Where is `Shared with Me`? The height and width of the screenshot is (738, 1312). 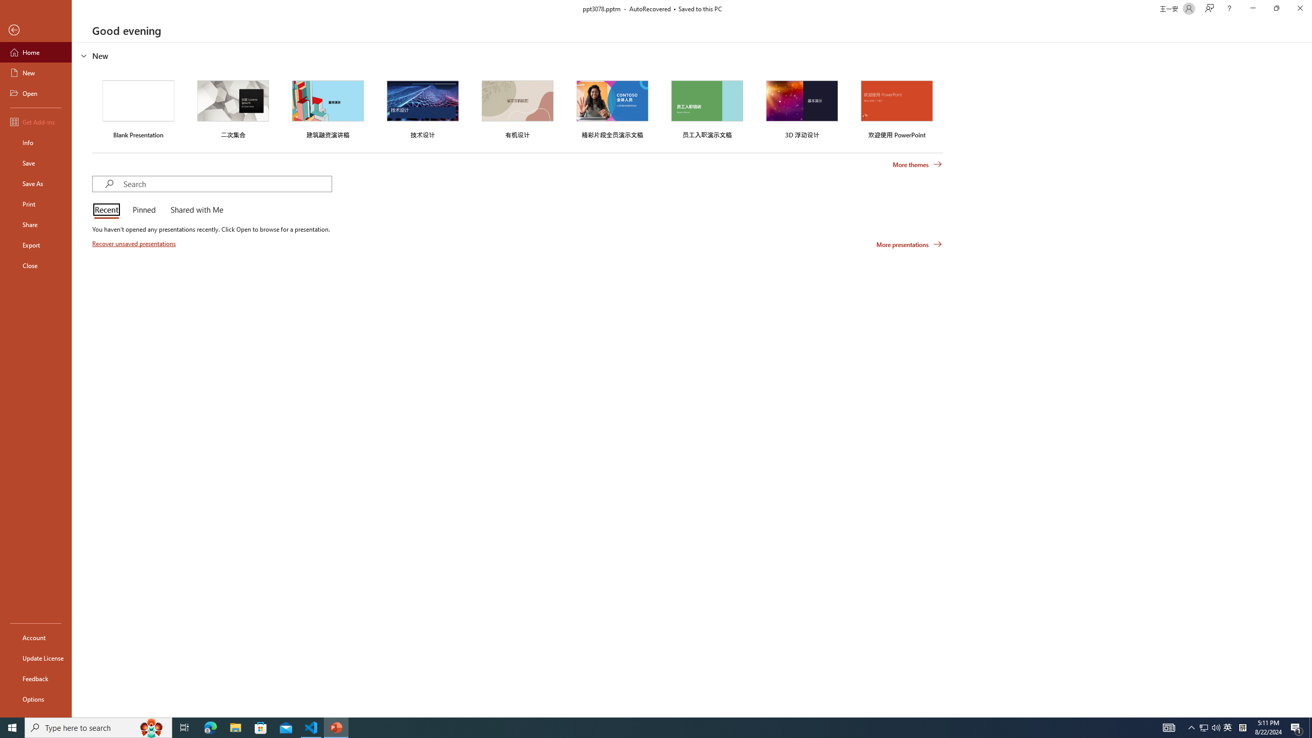 Shared with Me is located at coordinates (195, 210).